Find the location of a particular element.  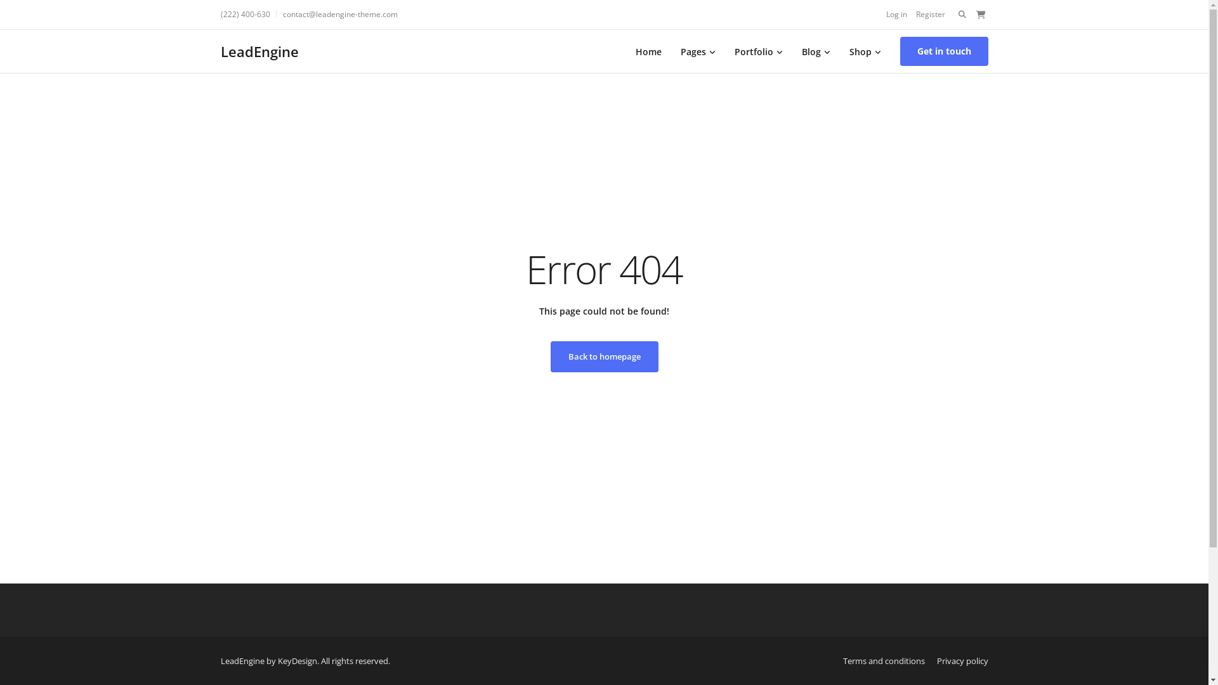

Audio post is located at coordinates (440, 570).